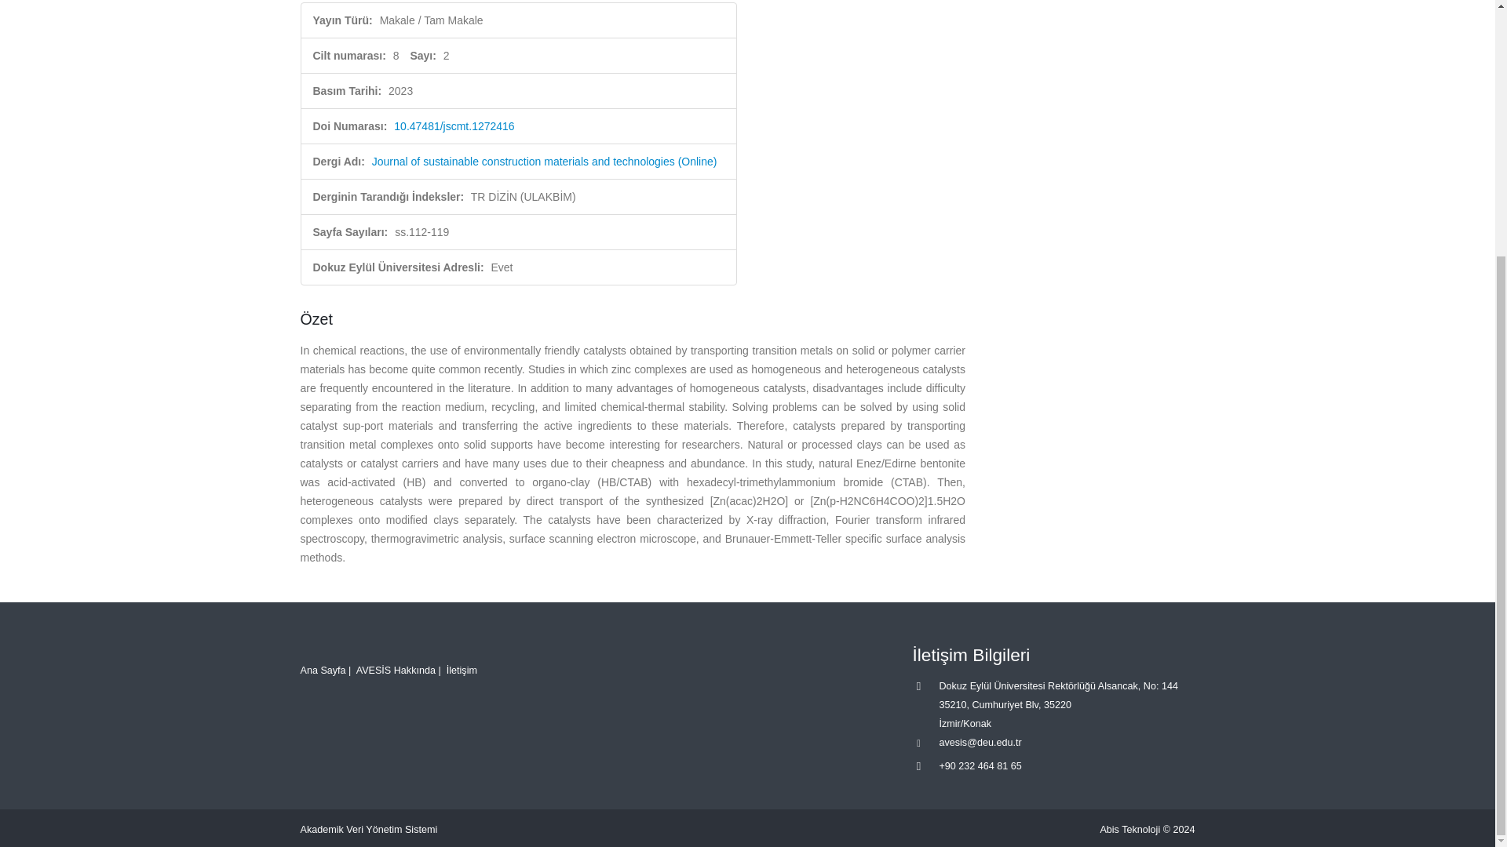 The image size is (1507, 847). Describe the element at coordinates (1130, 829) in the screenshot. I see `Abis Teknoloji` at that location.